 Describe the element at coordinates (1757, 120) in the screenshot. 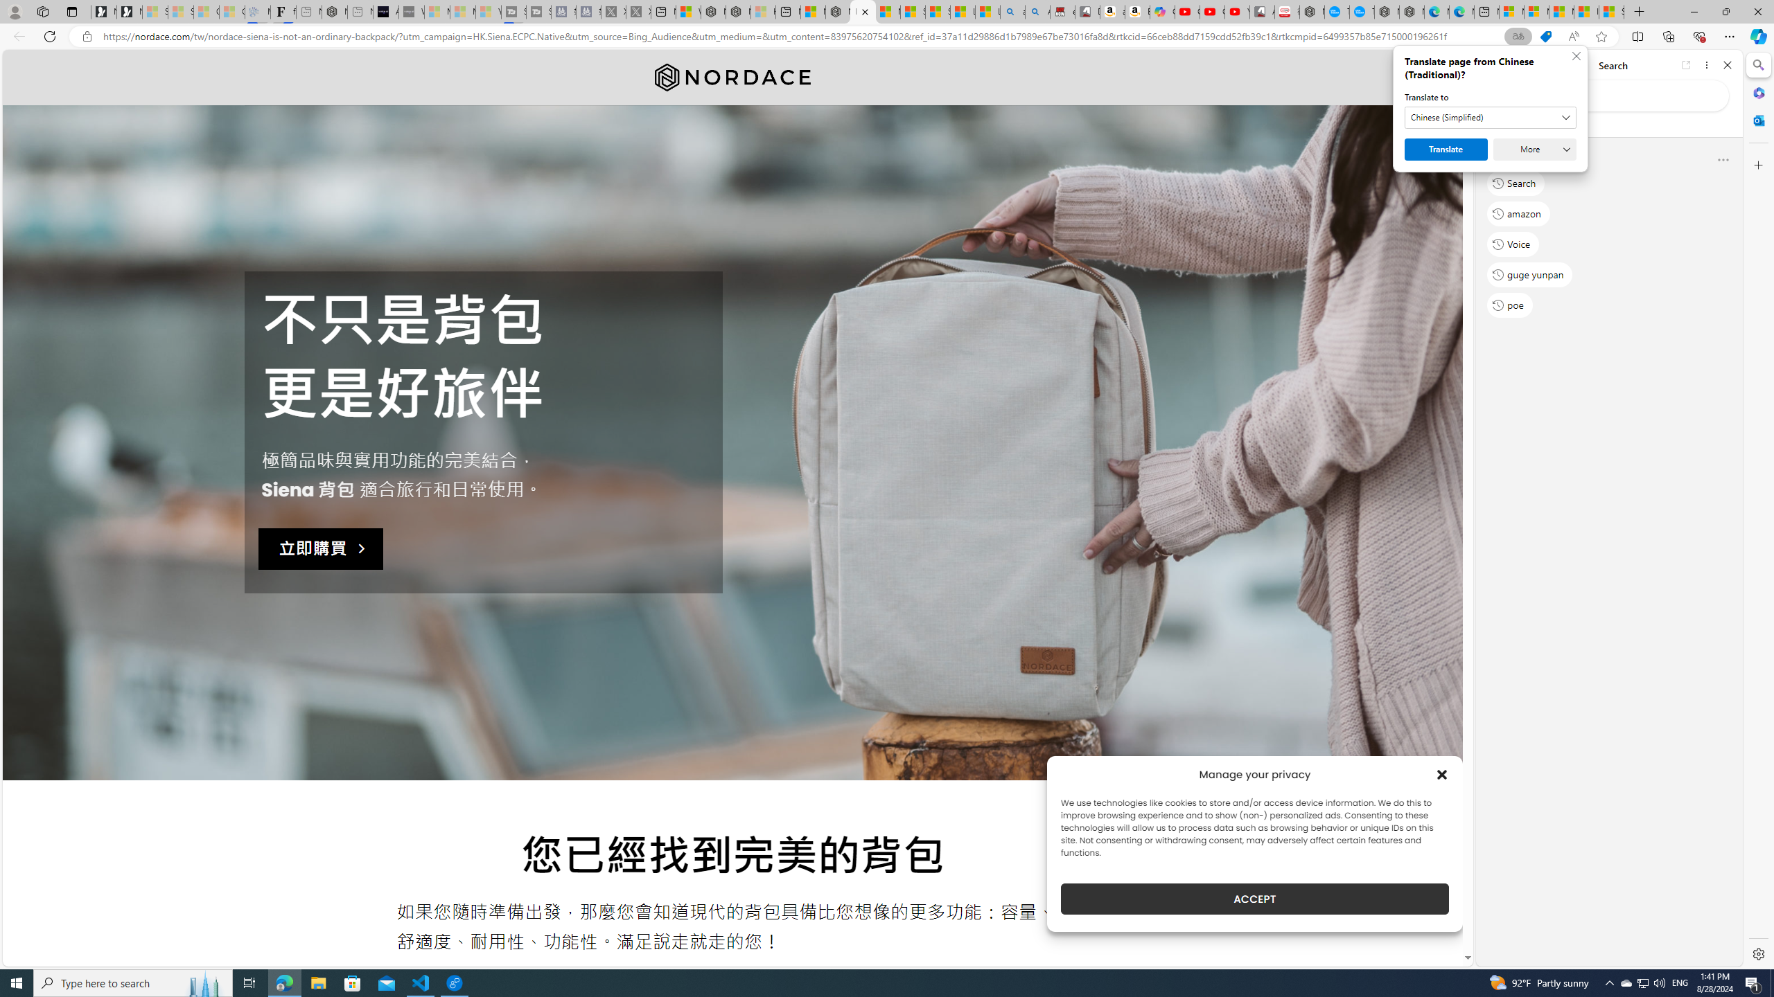

I see `Outlook` at that location.